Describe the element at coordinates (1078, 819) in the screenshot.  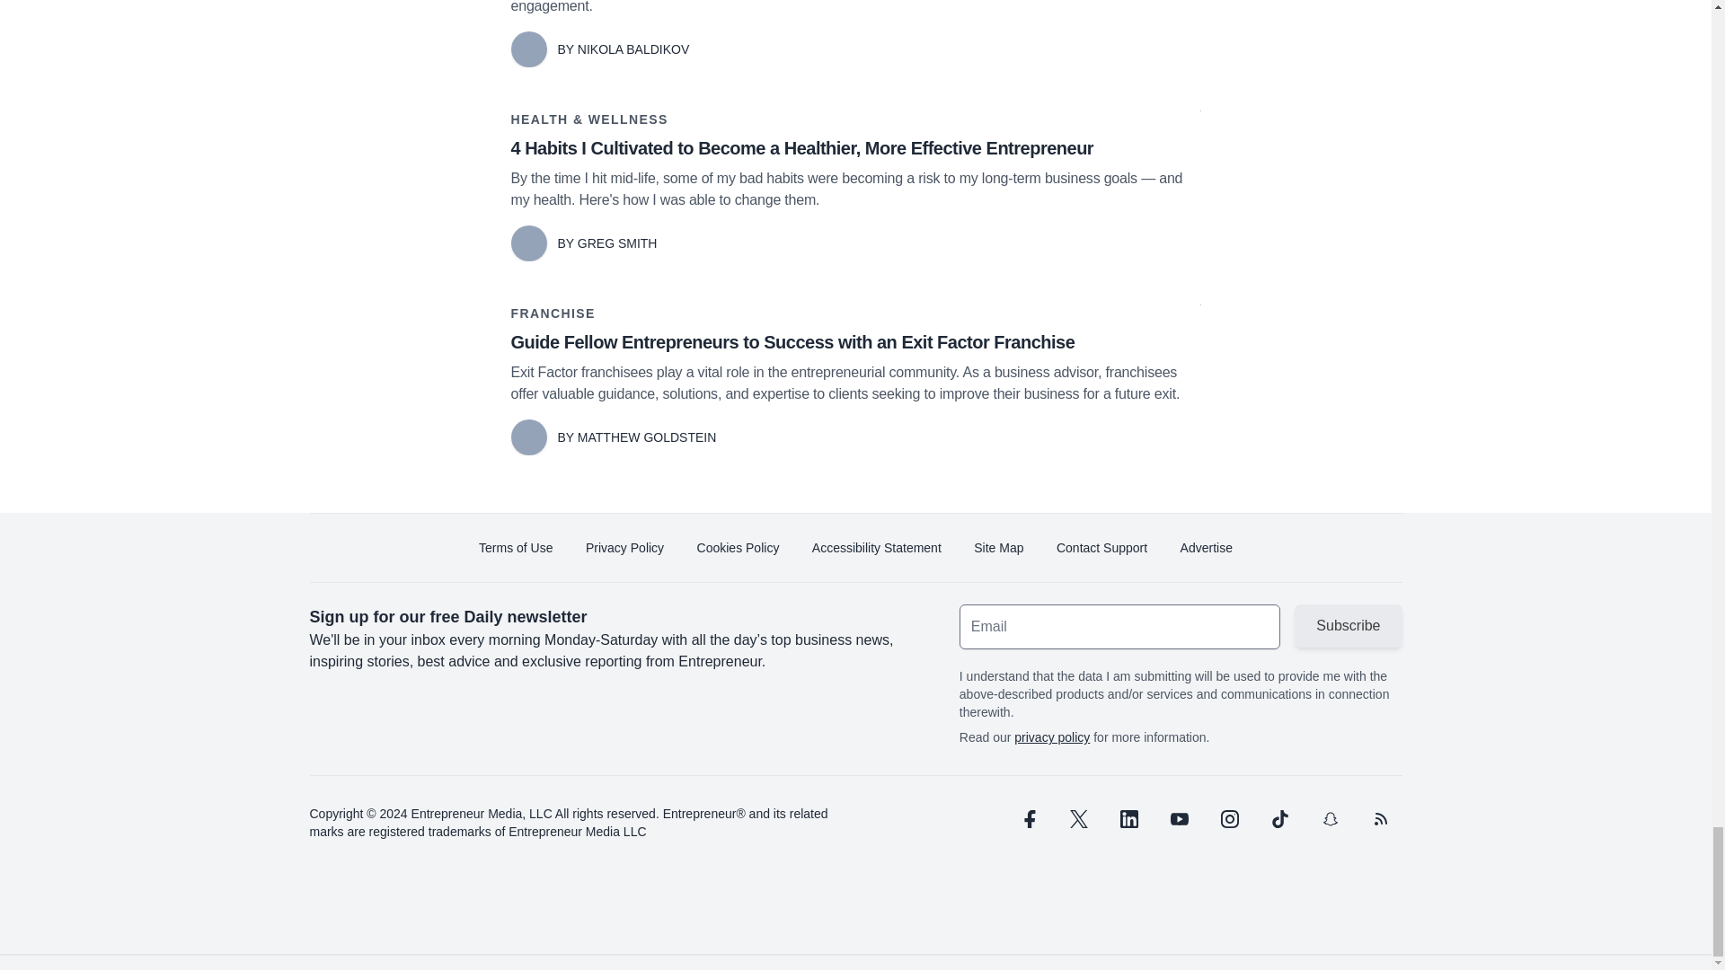
I see `twitter` at that location.